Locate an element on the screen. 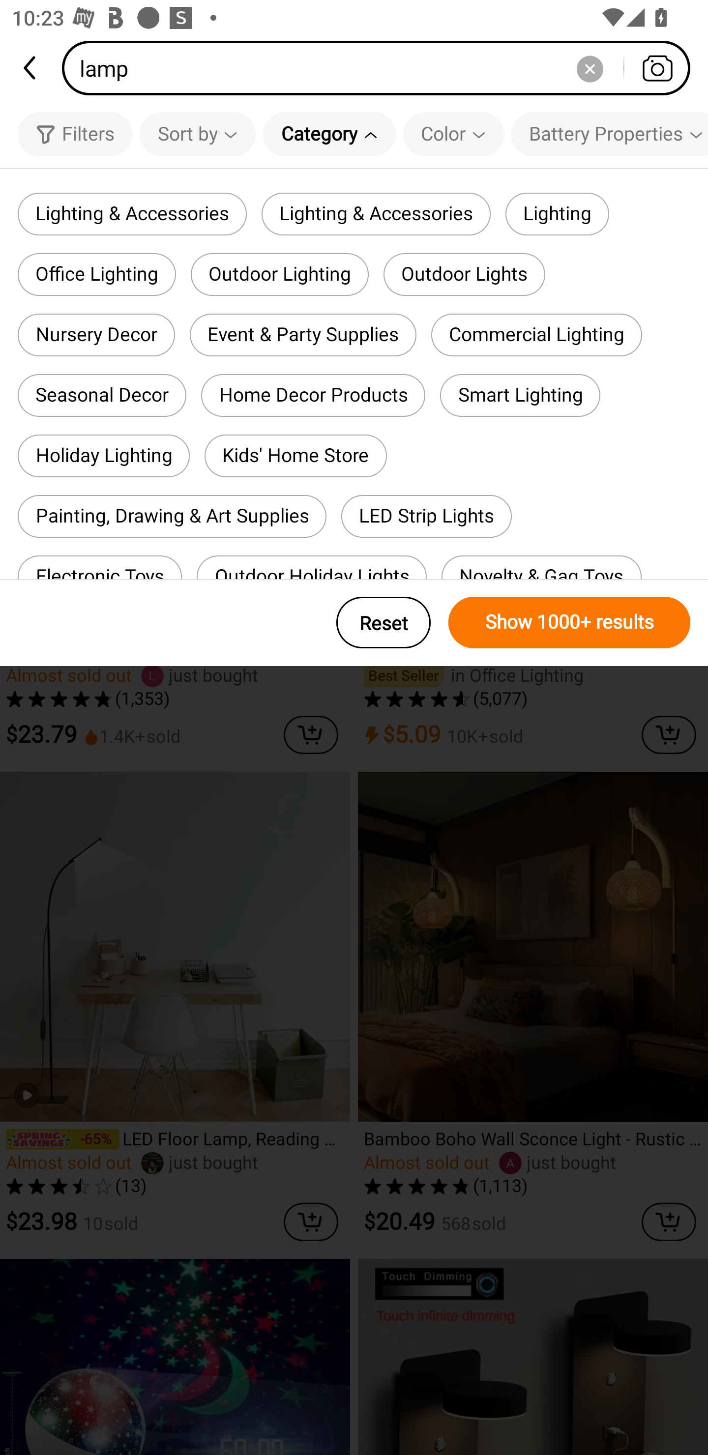 This screenshot has height=1455, width=708. Lighting & Accessories is located at coordinates (376, 213).